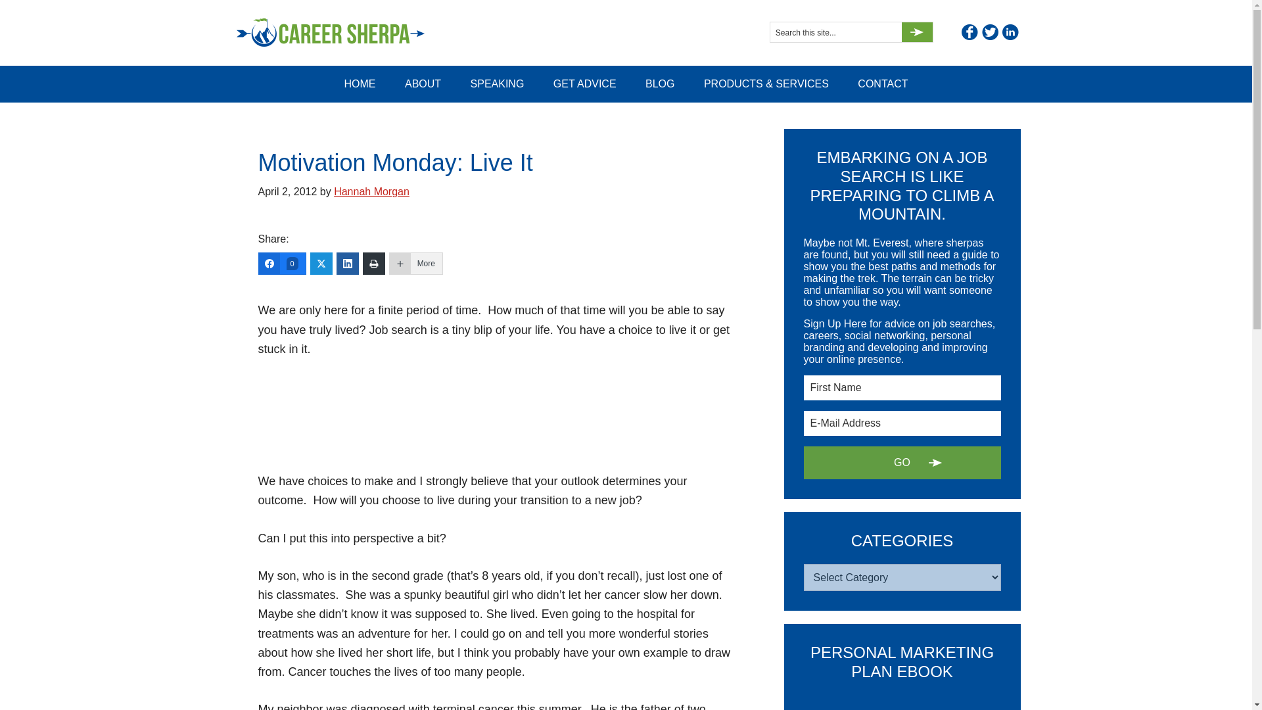 This screenshot has width=1262, height=710. I want to click on Go, so click(902, 463).